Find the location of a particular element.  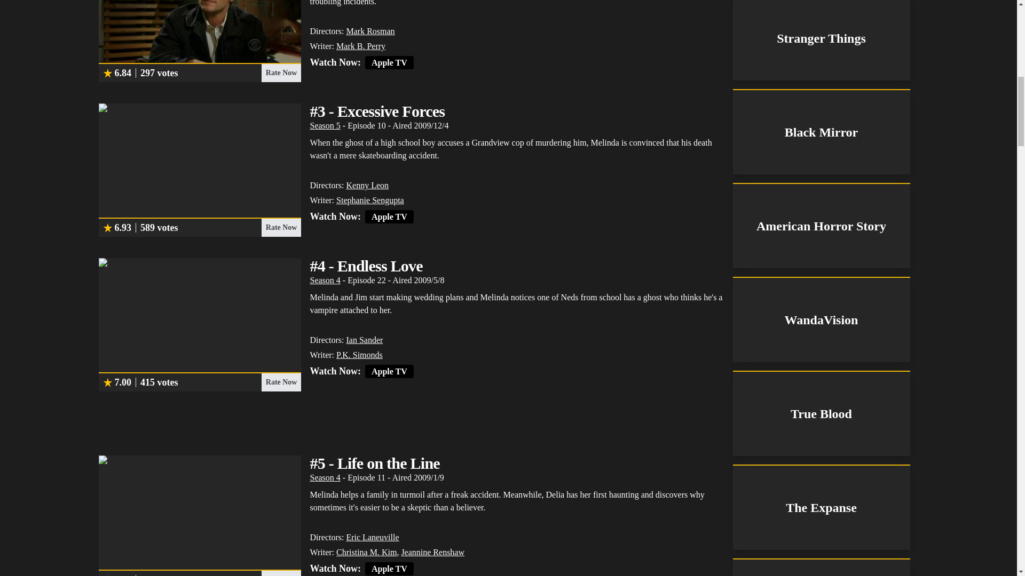

Season 4 is located at coordinates (325, 477).